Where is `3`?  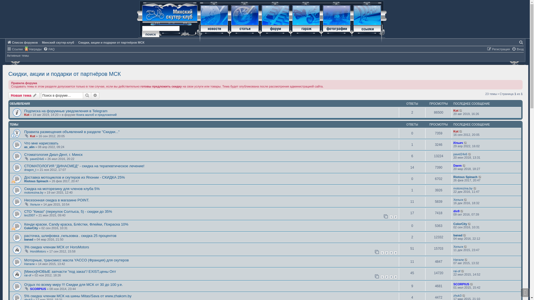
3 is located at coordinates (391, 277).